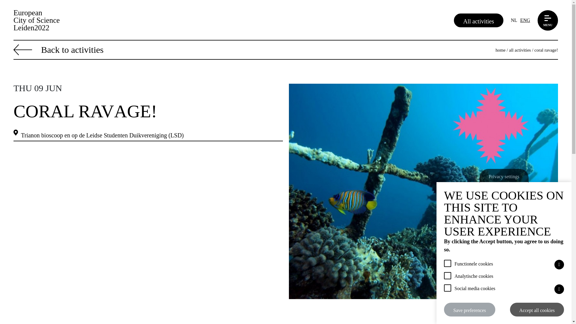  I want to click on MENU, so click(548, 20).